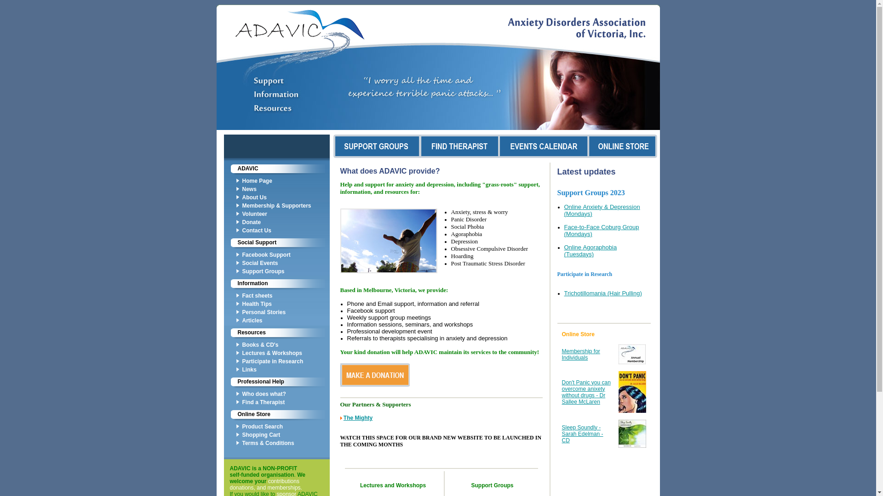 The width and height of the screenshot is (883, 496). I want to click on Information, so click(276, 285).